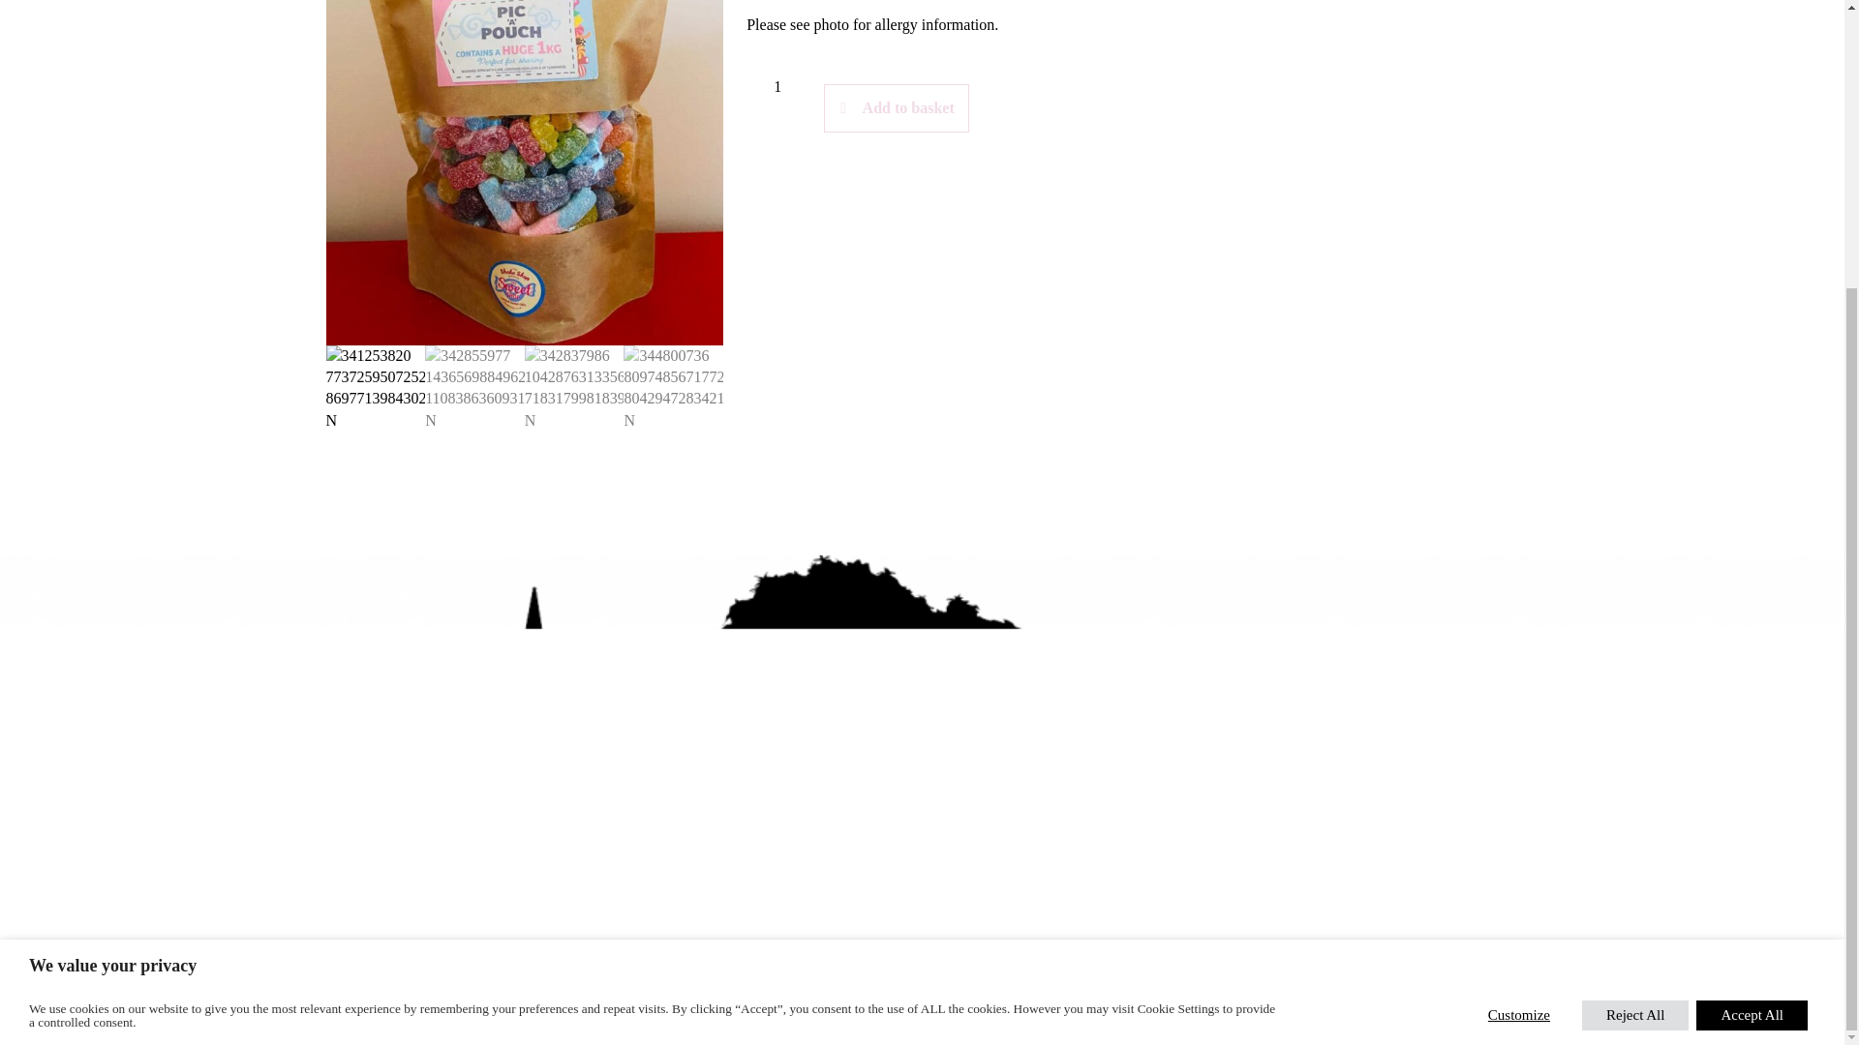 Image resolution: width=1859 pixels, height=1045 pixels. What do you see at coordinates (922, 56) in the screenshot?
I see `342855977 143656988496259 1108386360931077414 N` at bounding box center [922, 56].